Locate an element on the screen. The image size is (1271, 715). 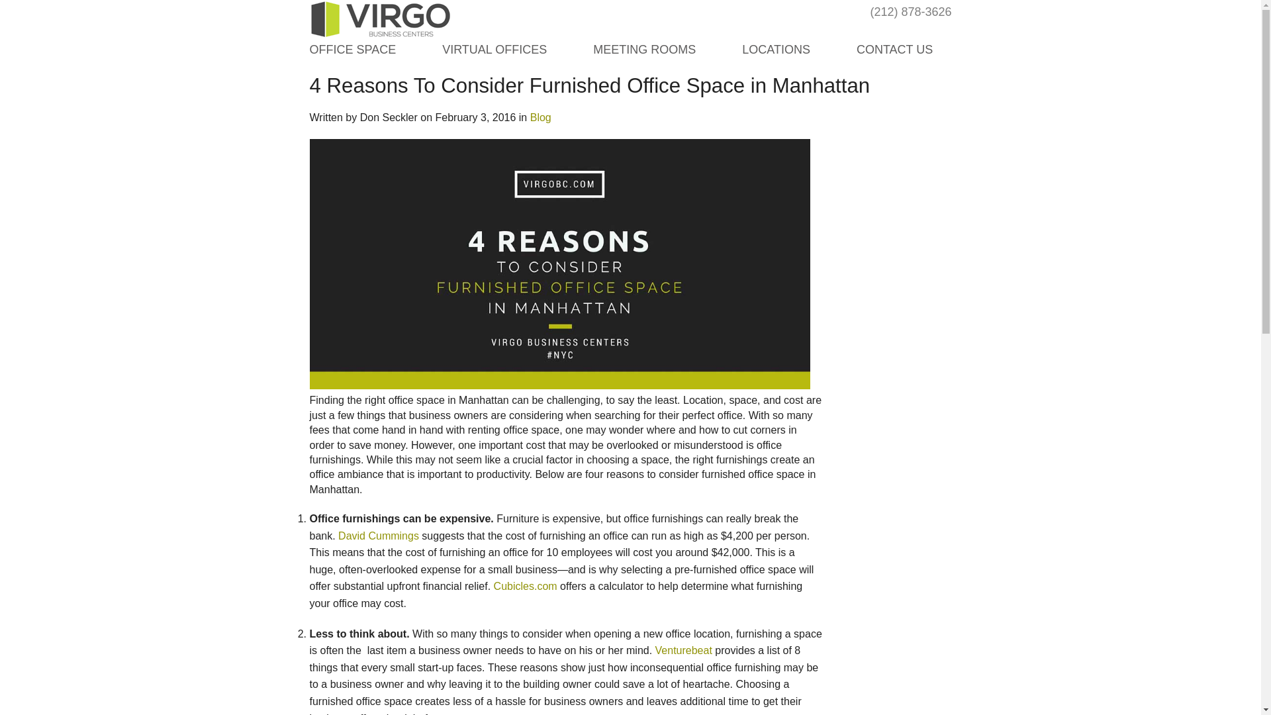
MEETING ROOMS is located at coordinates (644, 49).